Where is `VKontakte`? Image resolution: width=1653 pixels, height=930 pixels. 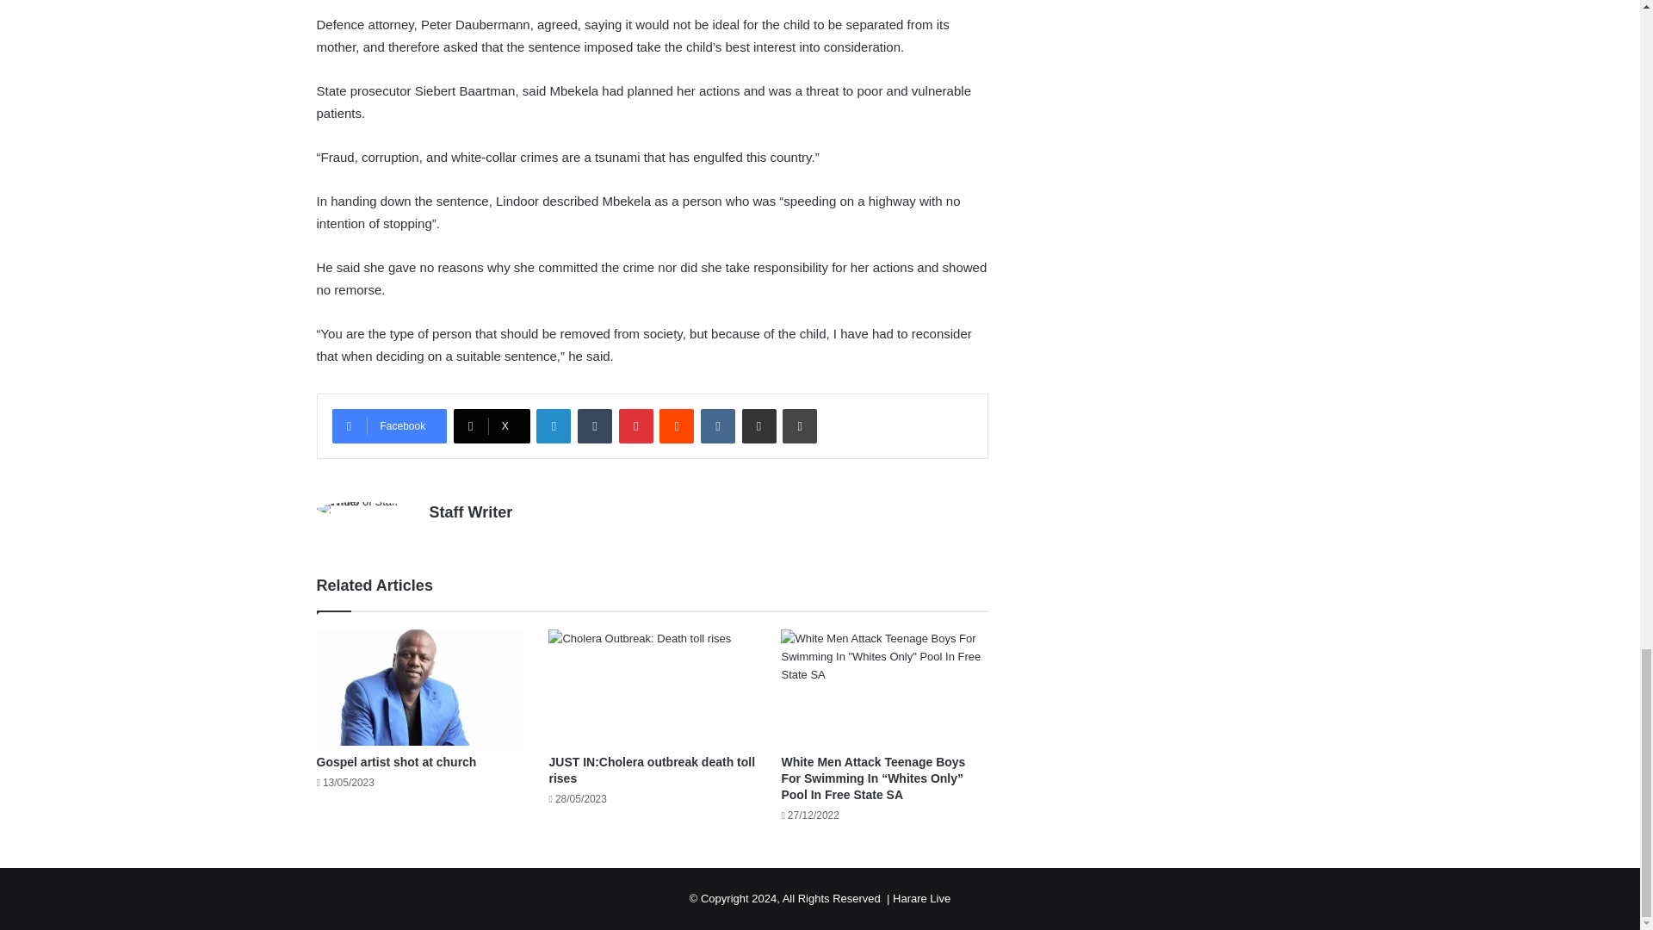 VKontakte is located at coordinates (718, 426).